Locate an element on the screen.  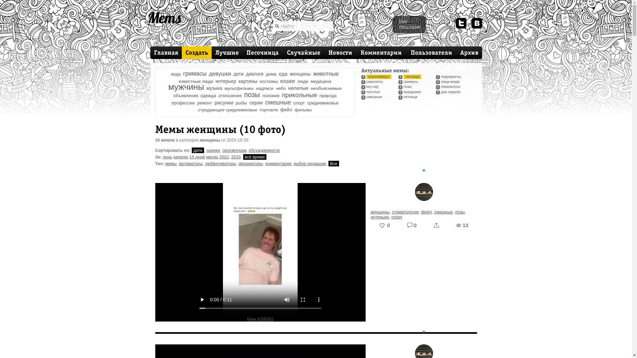
0 is located at coordinates (412, 225).